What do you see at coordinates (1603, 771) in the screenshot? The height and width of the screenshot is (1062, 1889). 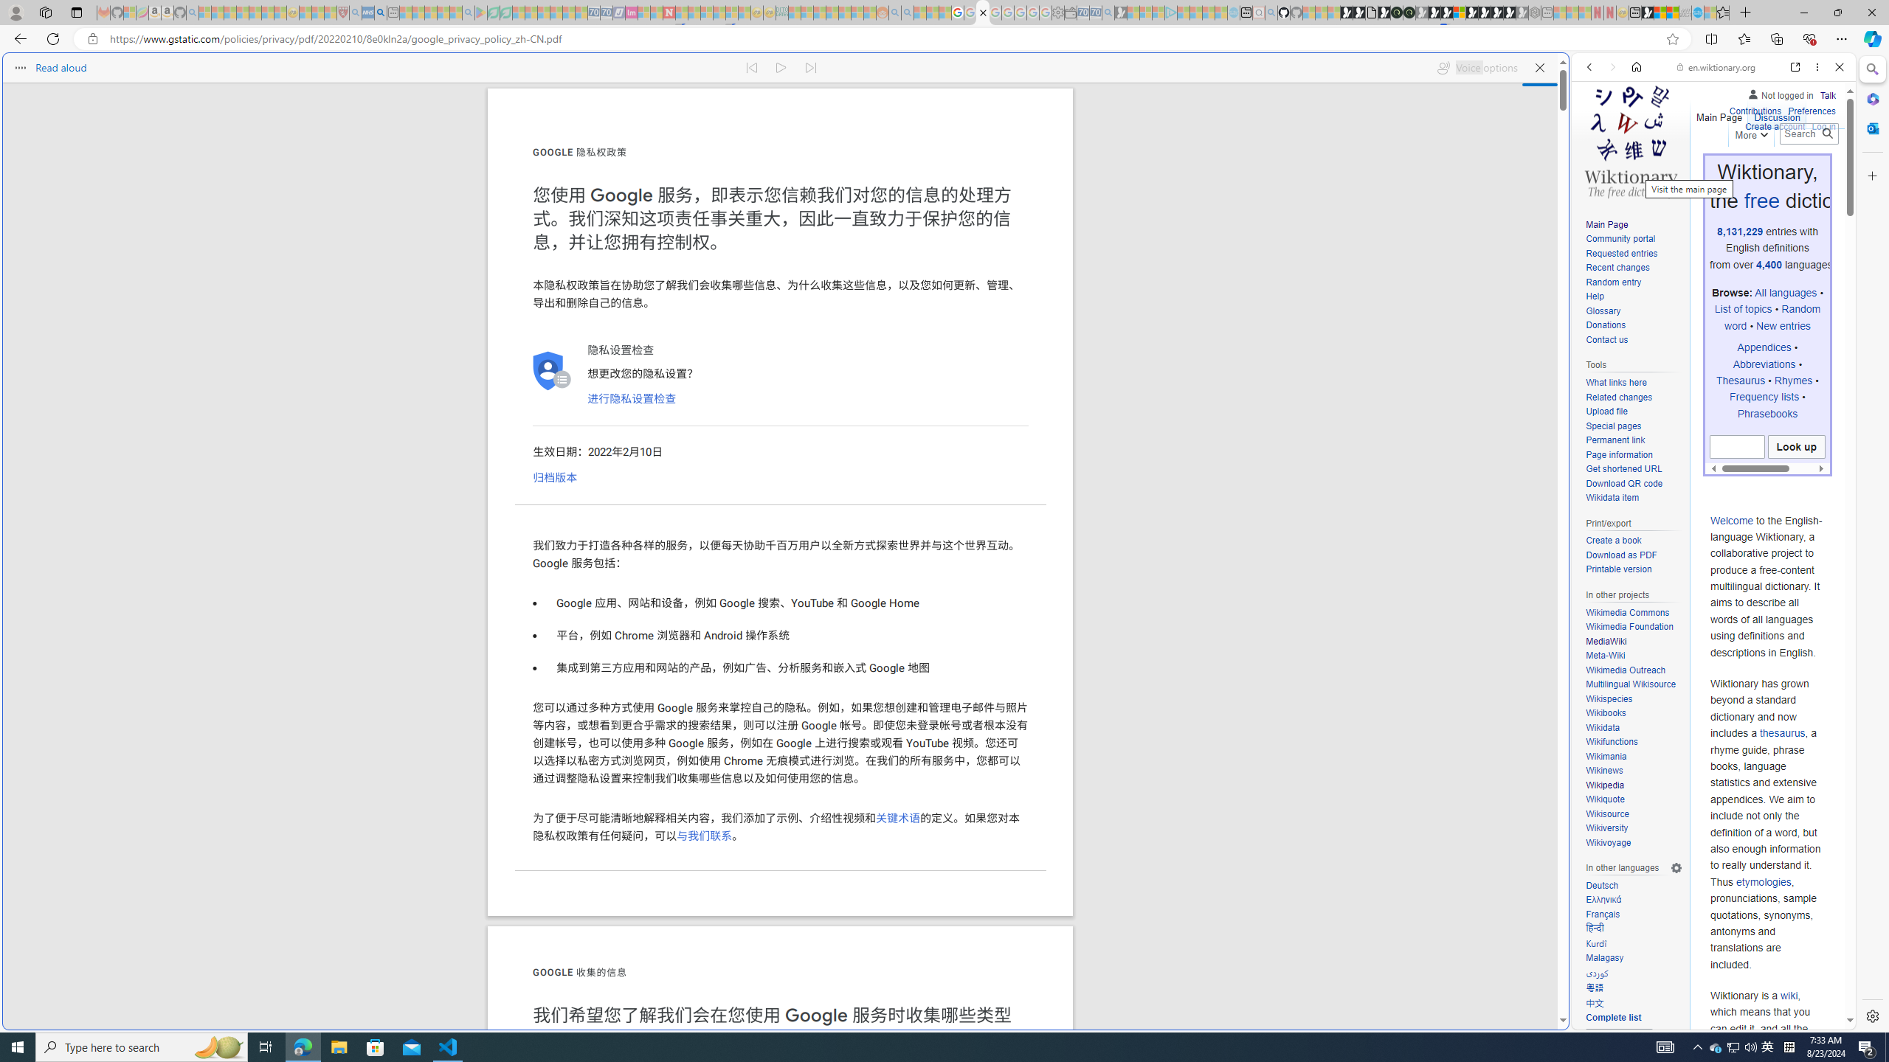 I see `Wikinews` at bounding box center [1603, 771].